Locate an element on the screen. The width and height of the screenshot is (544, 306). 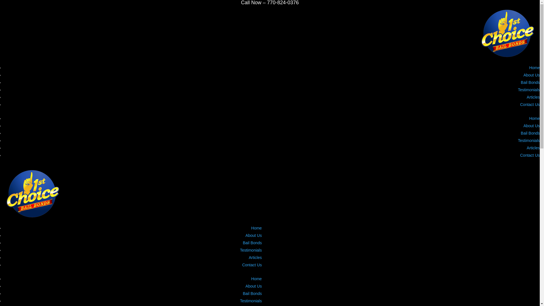
About Us is located at coordinates (532, 126).